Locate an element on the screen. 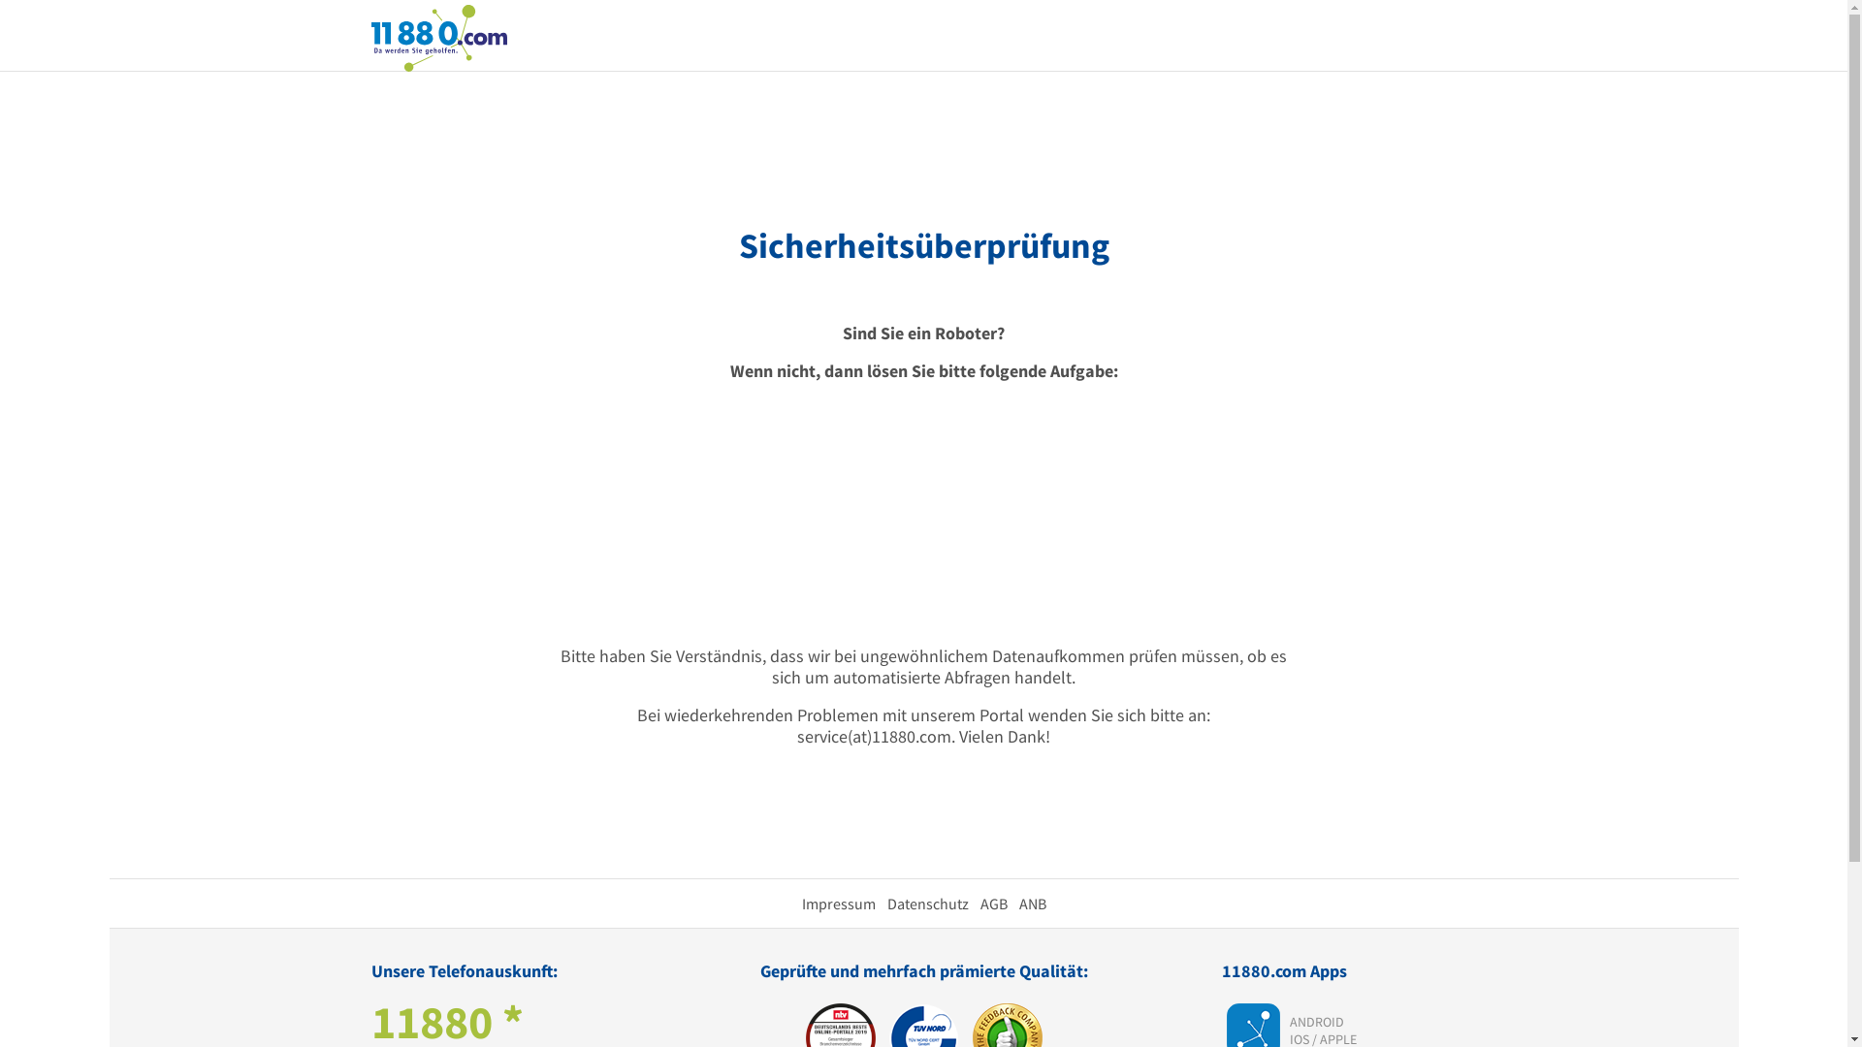 Image resolution: width=1862 pixels, height=1047 pixels. ANB is located at coordinates (1032, 904).